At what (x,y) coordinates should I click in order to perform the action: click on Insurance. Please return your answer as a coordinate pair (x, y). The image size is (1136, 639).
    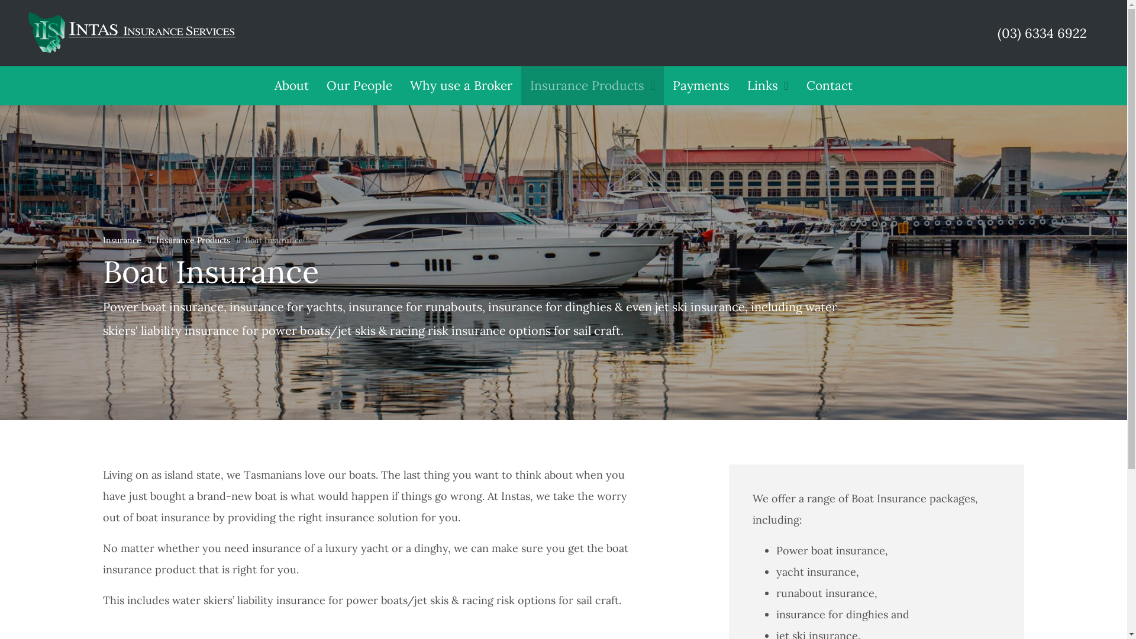
    Looking at the image, I should click on (122, 240).